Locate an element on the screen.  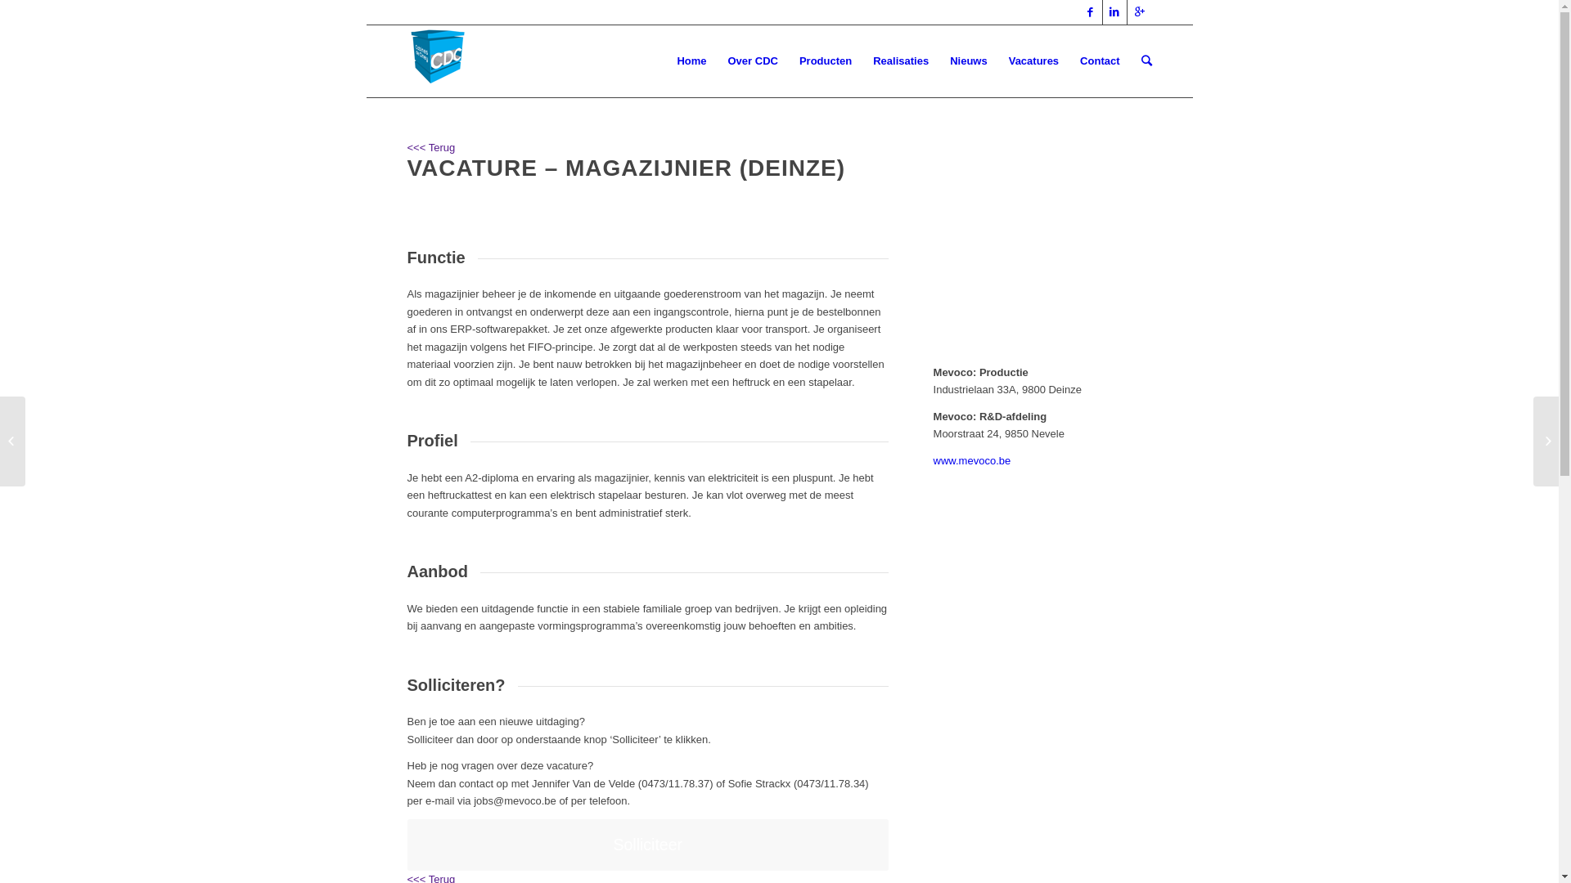
Vacatures is located at coordinates (1034, 61).